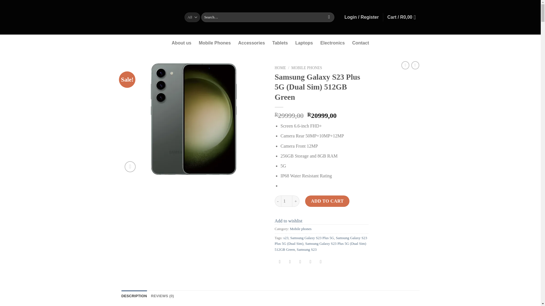 Image resolution: width=545 pixels, height=306 pixels. What do you see at coordinates (280, 43) in the screenshot?
I see `Tablets` at bounding box center [280, 43].